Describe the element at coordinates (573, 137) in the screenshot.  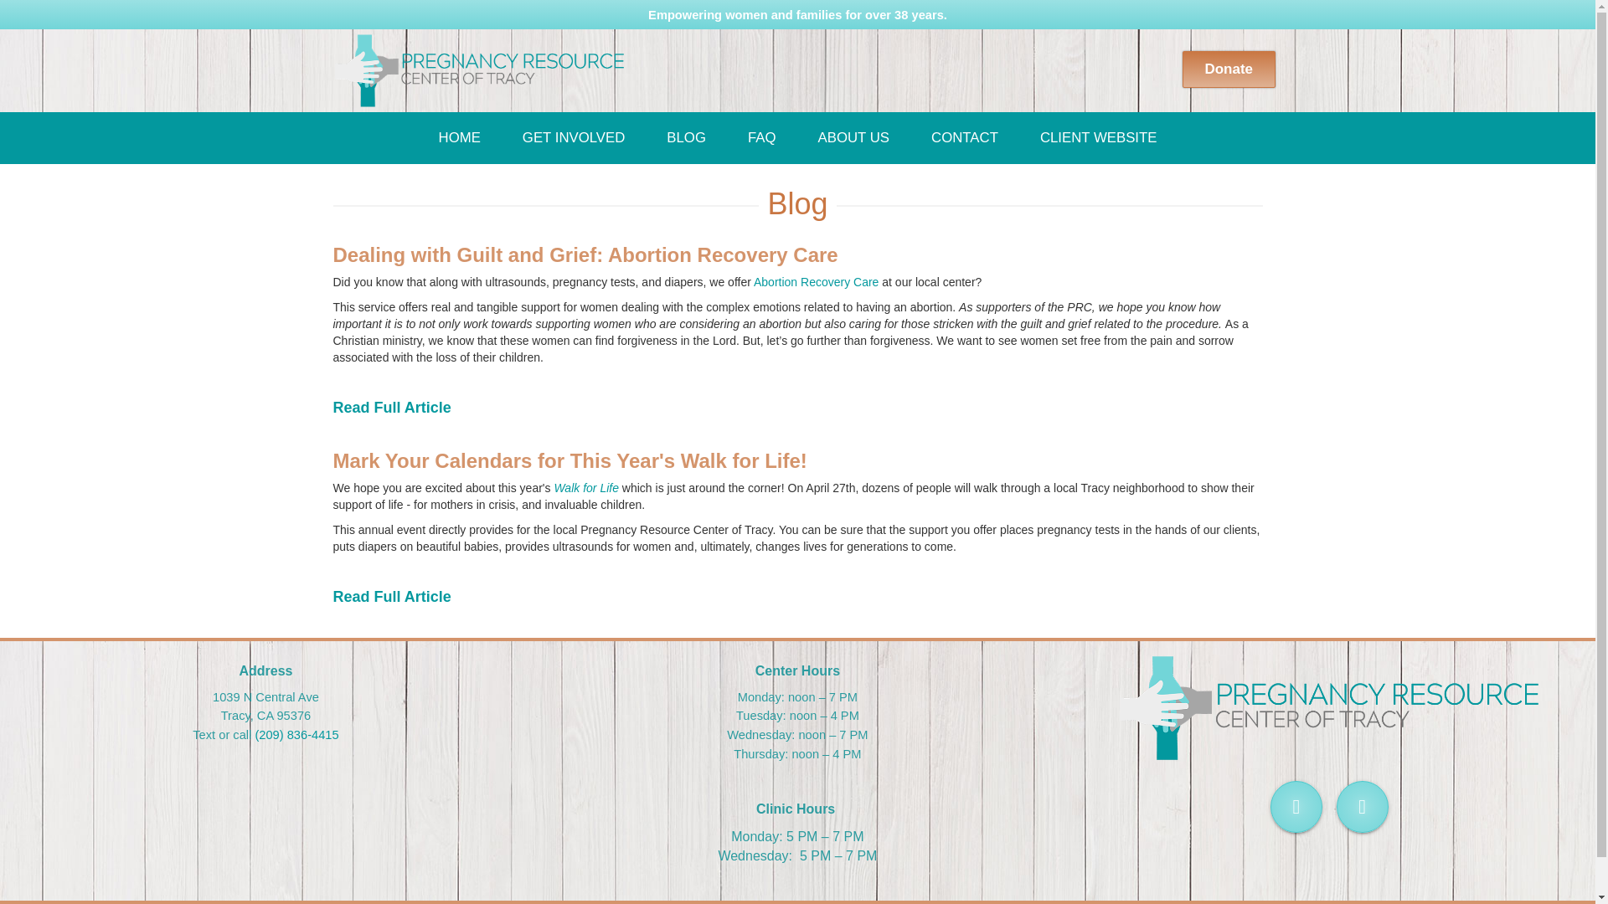
I see `GET INVOLVED` at that location.